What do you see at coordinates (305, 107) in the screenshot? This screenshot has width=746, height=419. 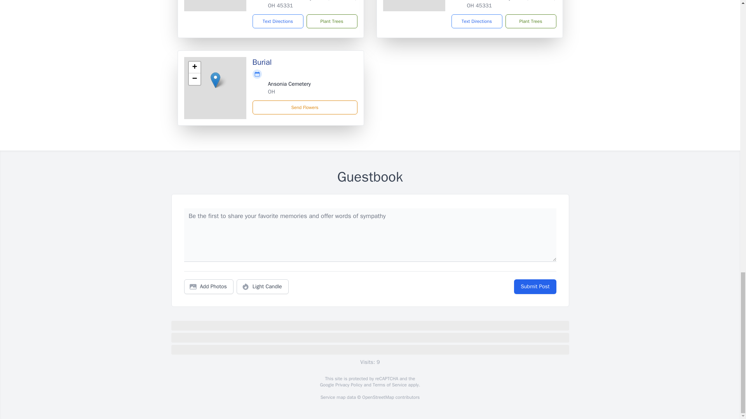 I see `Send Flowers` at bounding box center [305, 107].